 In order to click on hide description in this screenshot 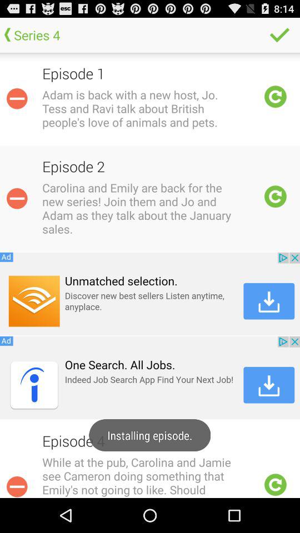, I will do `click(17, 98)`.